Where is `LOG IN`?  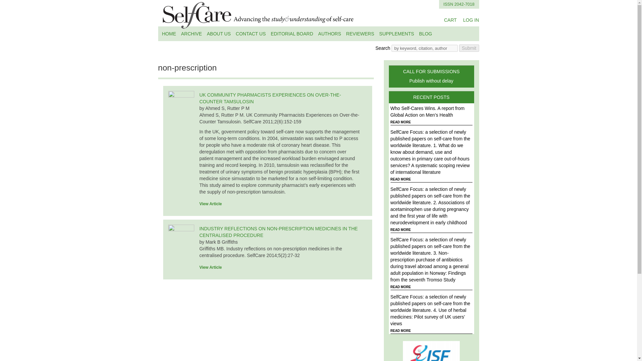 LOG IN is located at coordinates (471, 20).